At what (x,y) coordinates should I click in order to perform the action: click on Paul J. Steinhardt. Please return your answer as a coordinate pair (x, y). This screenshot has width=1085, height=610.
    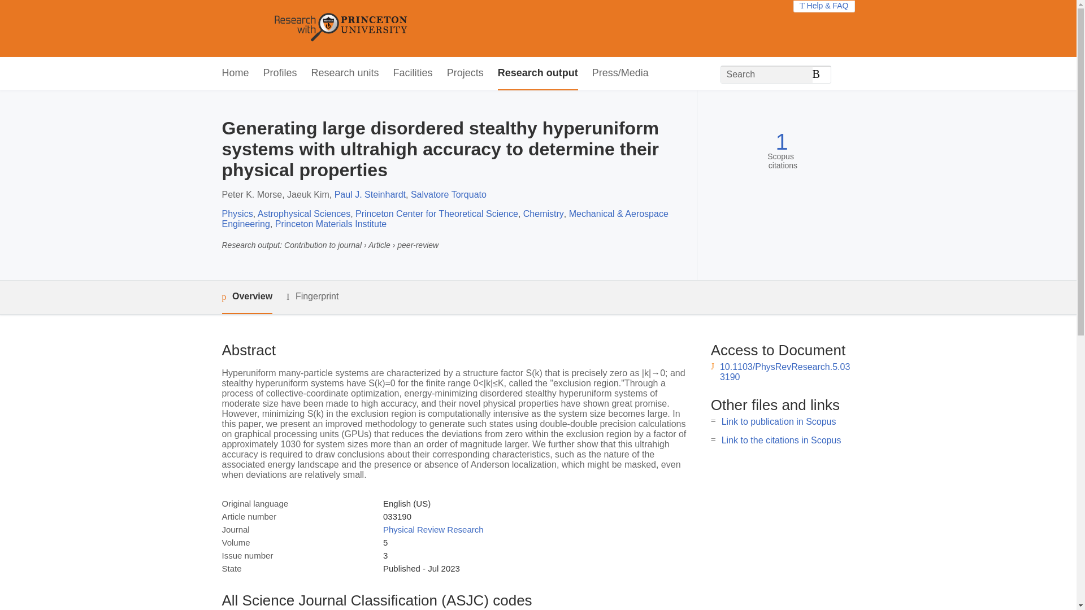
    Looking at the image, I should click on (370, 194).